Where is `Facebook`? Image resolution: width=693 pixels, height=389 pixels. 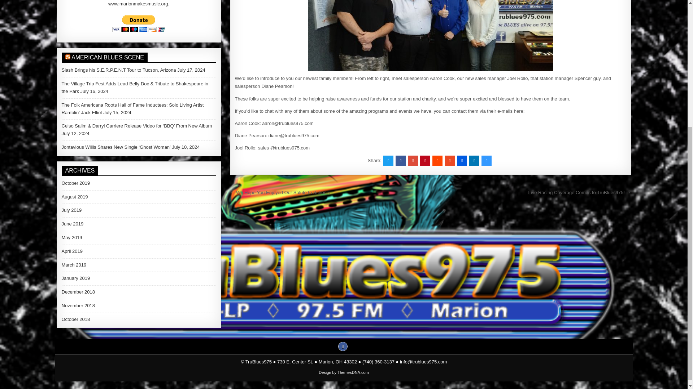
Facebook is located at coordinates (343, 346).